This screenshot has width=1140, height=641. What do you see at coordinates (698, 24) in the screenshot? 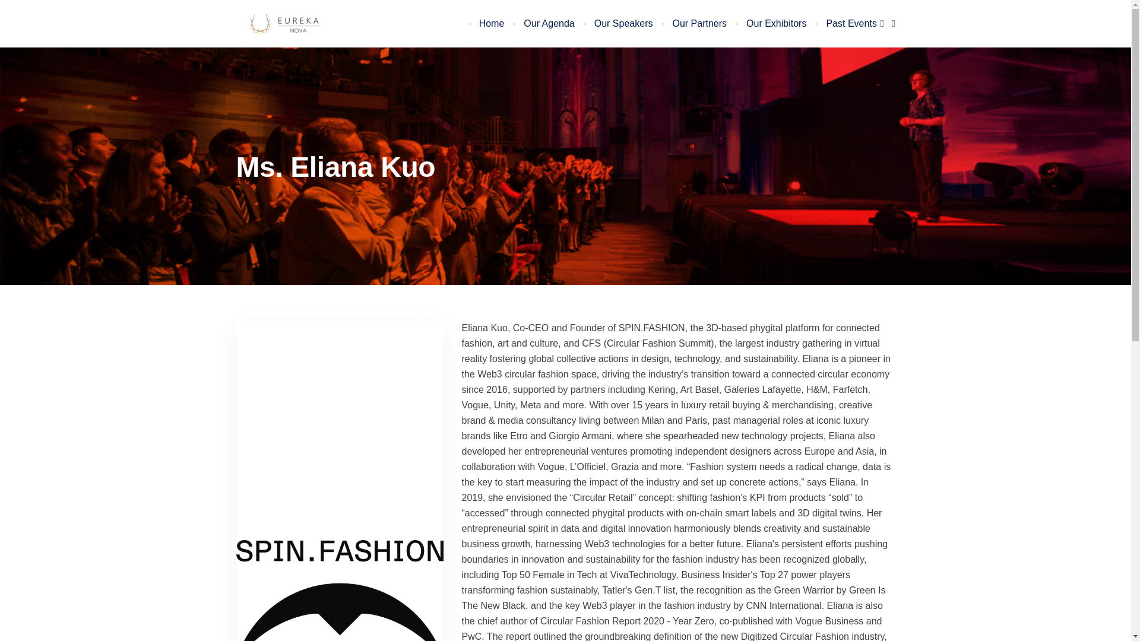
I see `Our Partners` at bounding box center [698, 24].